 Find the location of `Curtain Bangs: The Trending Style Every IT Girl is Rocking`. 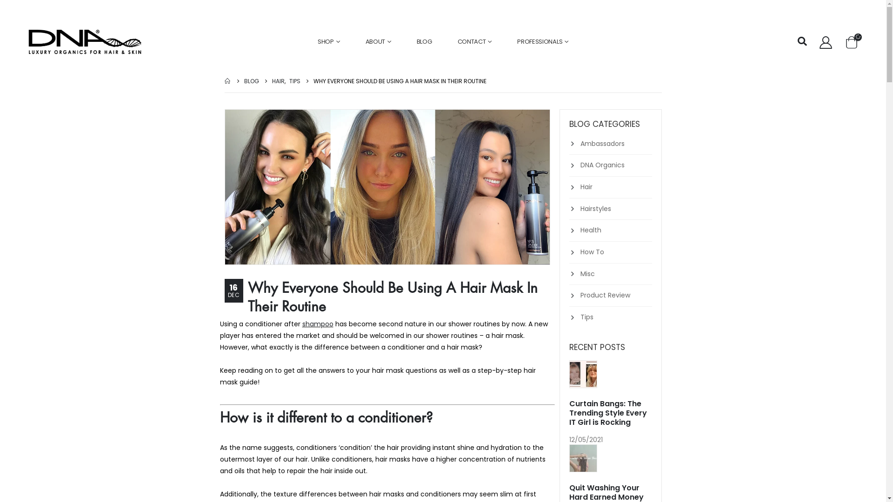

Curtain Bangs: The Trending Style Every IT Girl is Rocking is located at coordinates (608, 413).